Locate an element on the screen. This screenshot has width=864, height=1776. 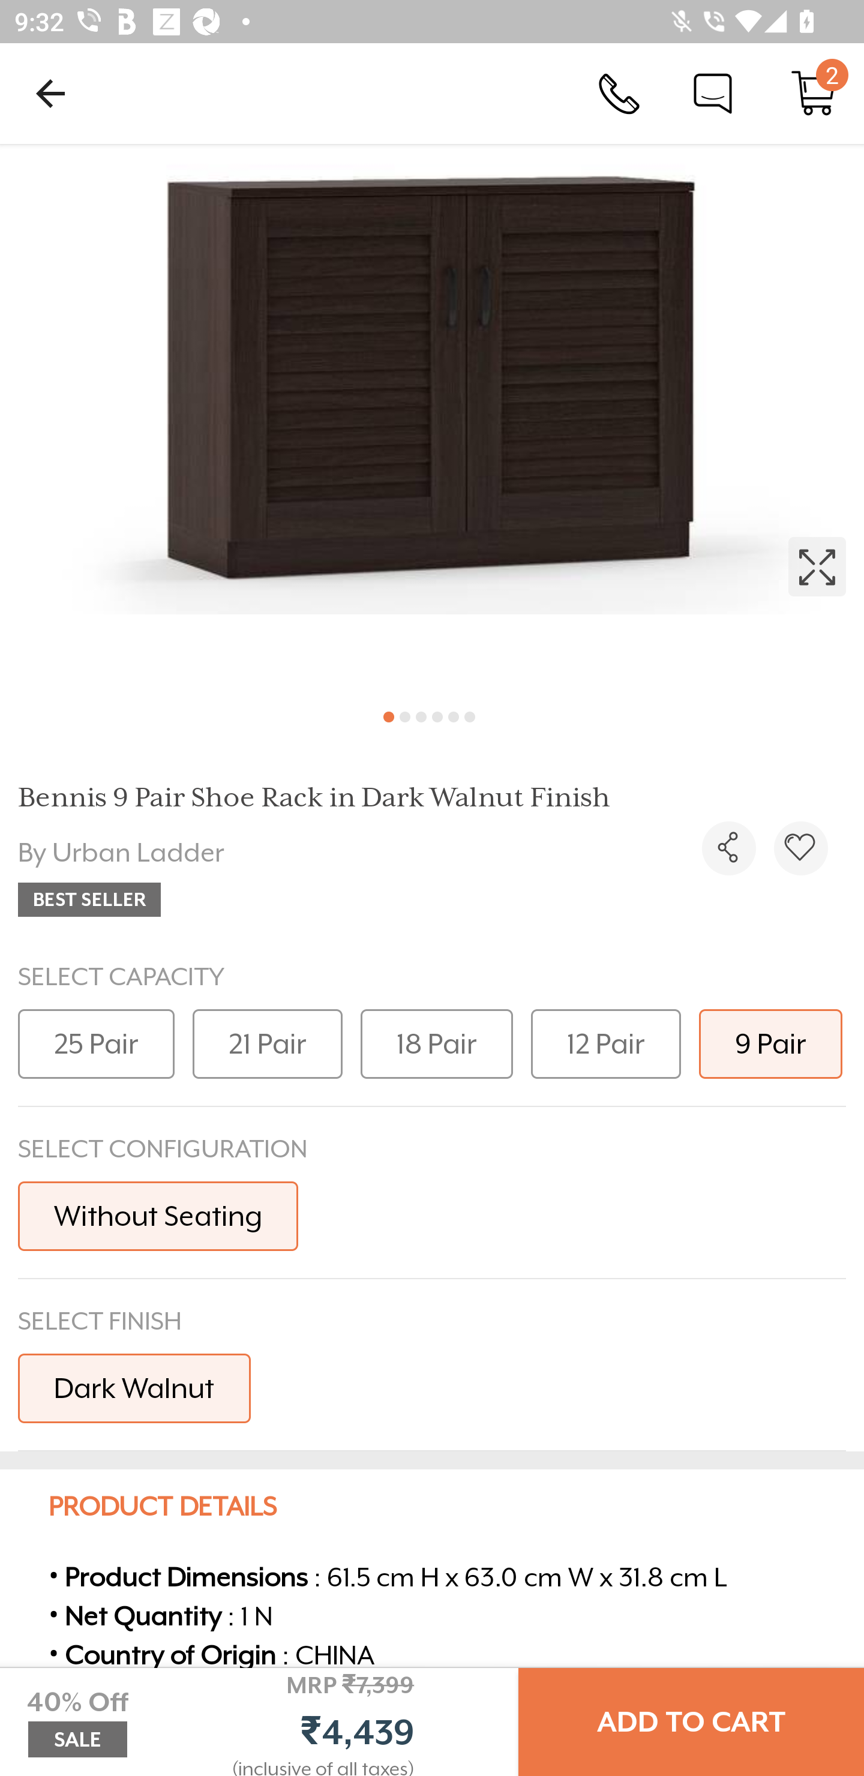
Chat is located at coordinates (713, 92).